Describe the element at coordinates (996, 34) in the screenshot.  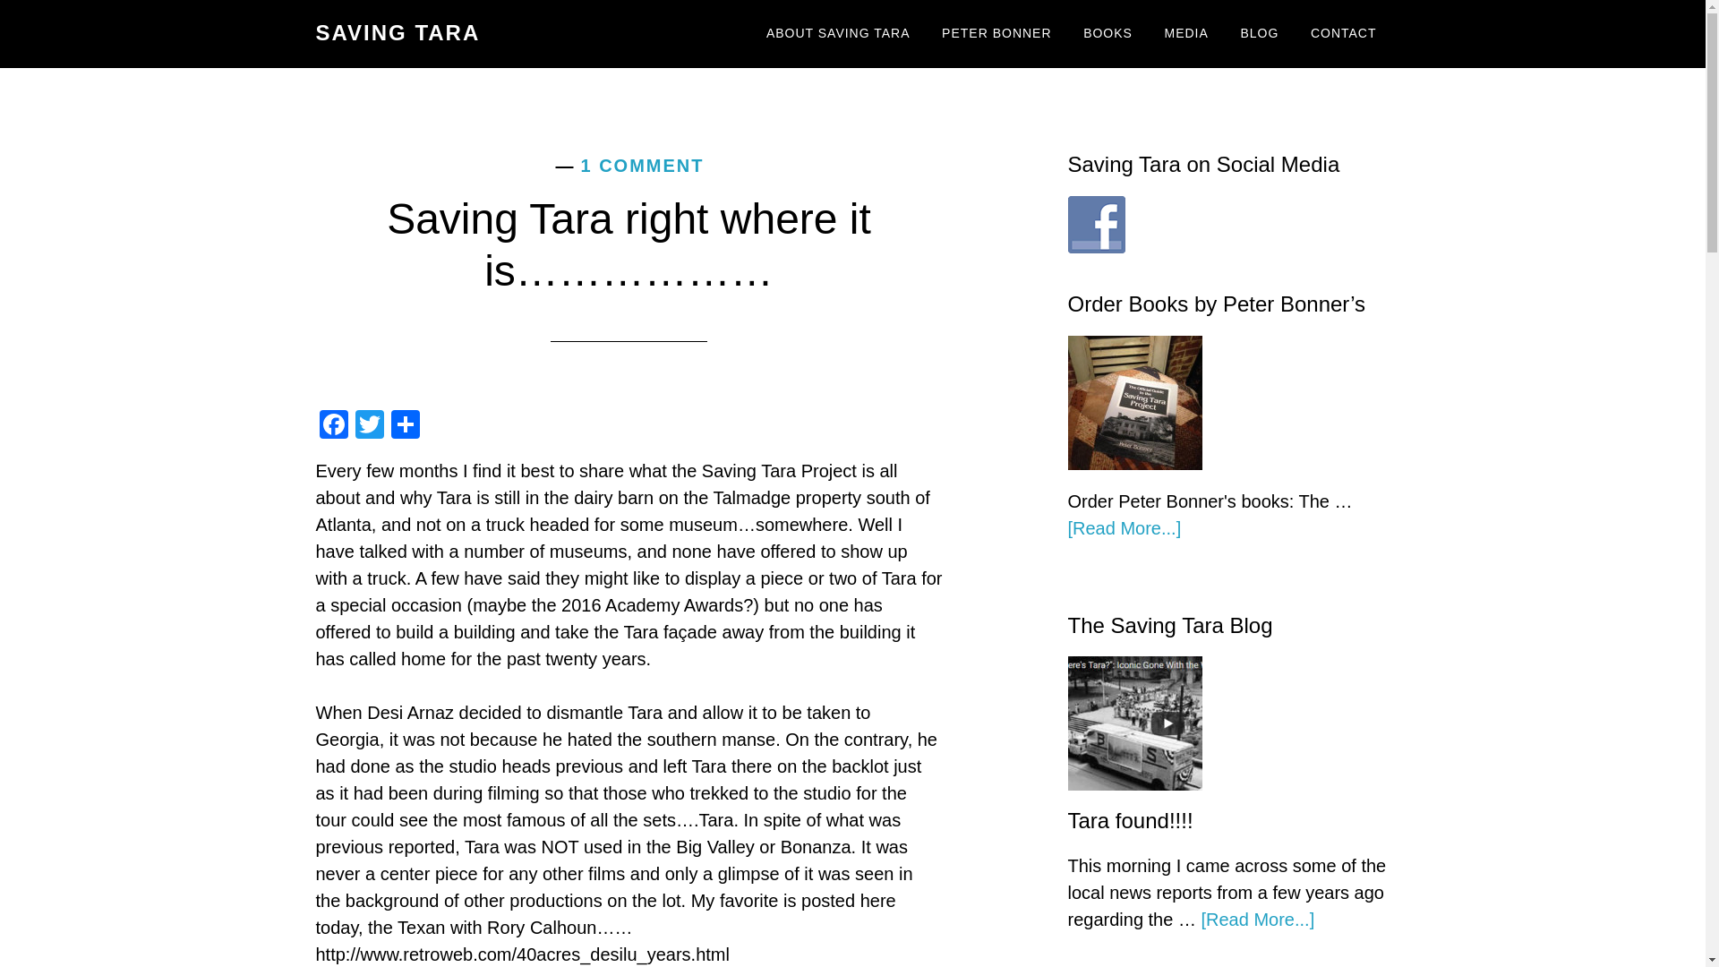
I see `PETER BONNER` at that location.